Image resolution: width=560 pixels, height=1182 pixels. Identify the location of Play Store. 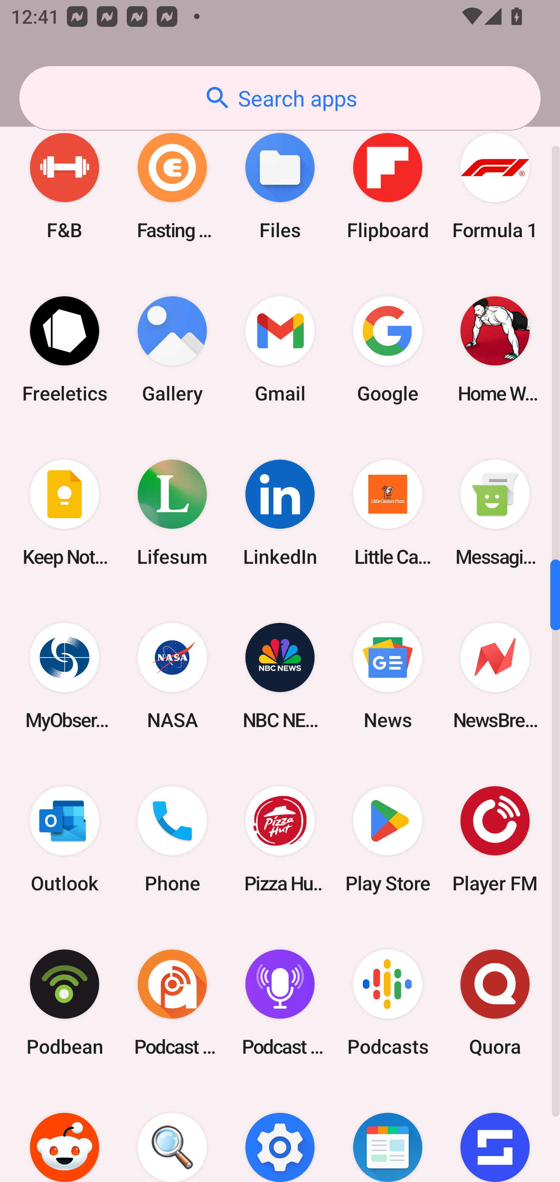
(387, 839).